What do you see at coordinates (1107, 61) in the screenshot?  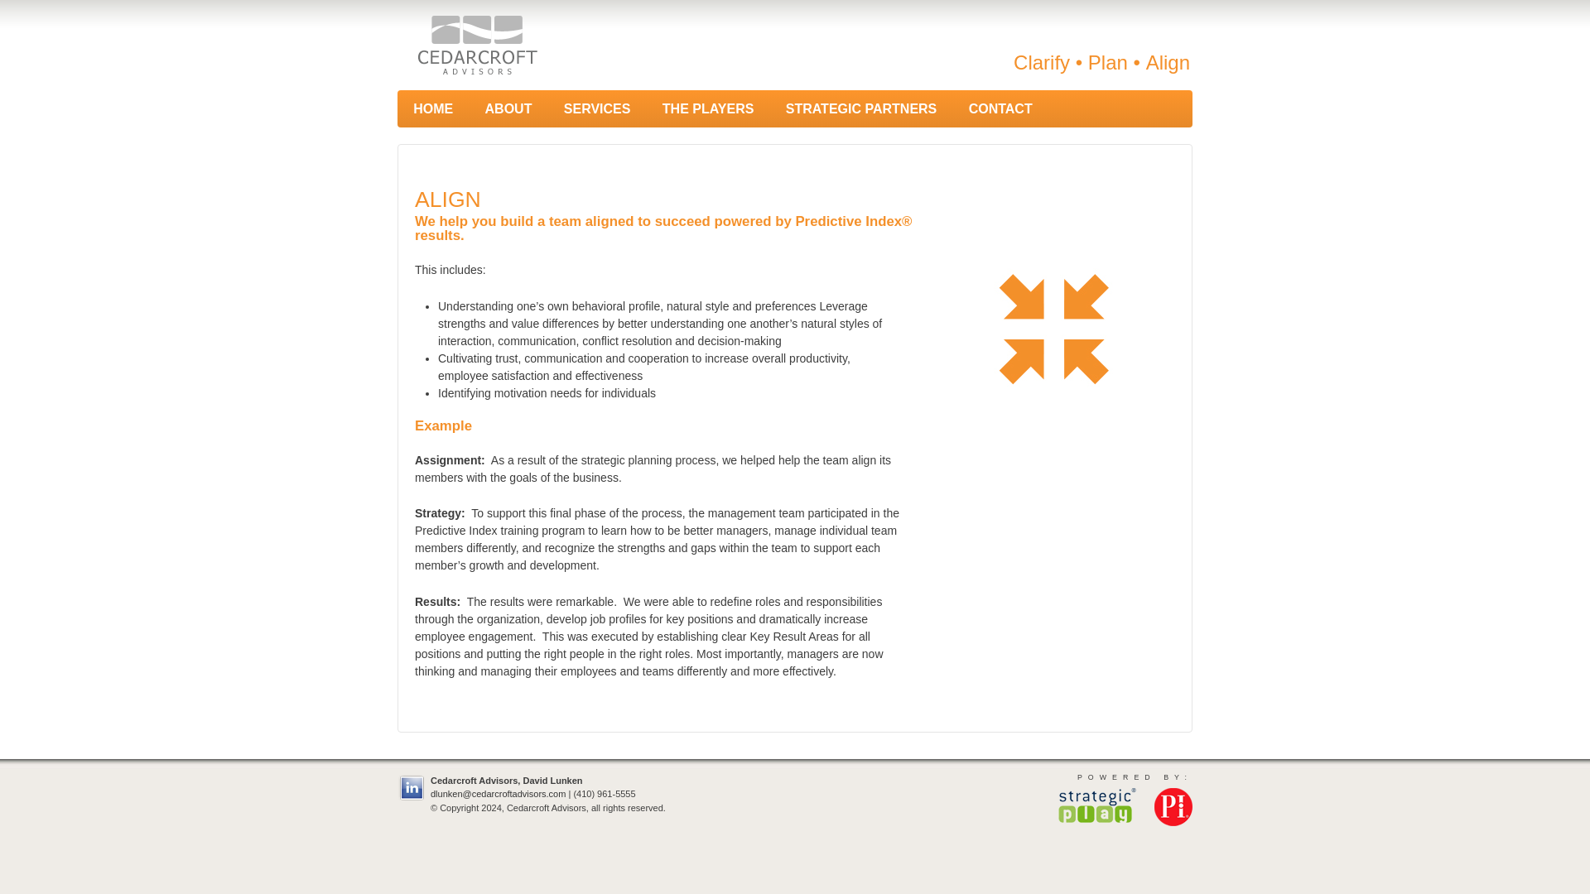 I see `Plan` at bounding box center [1107, 61].